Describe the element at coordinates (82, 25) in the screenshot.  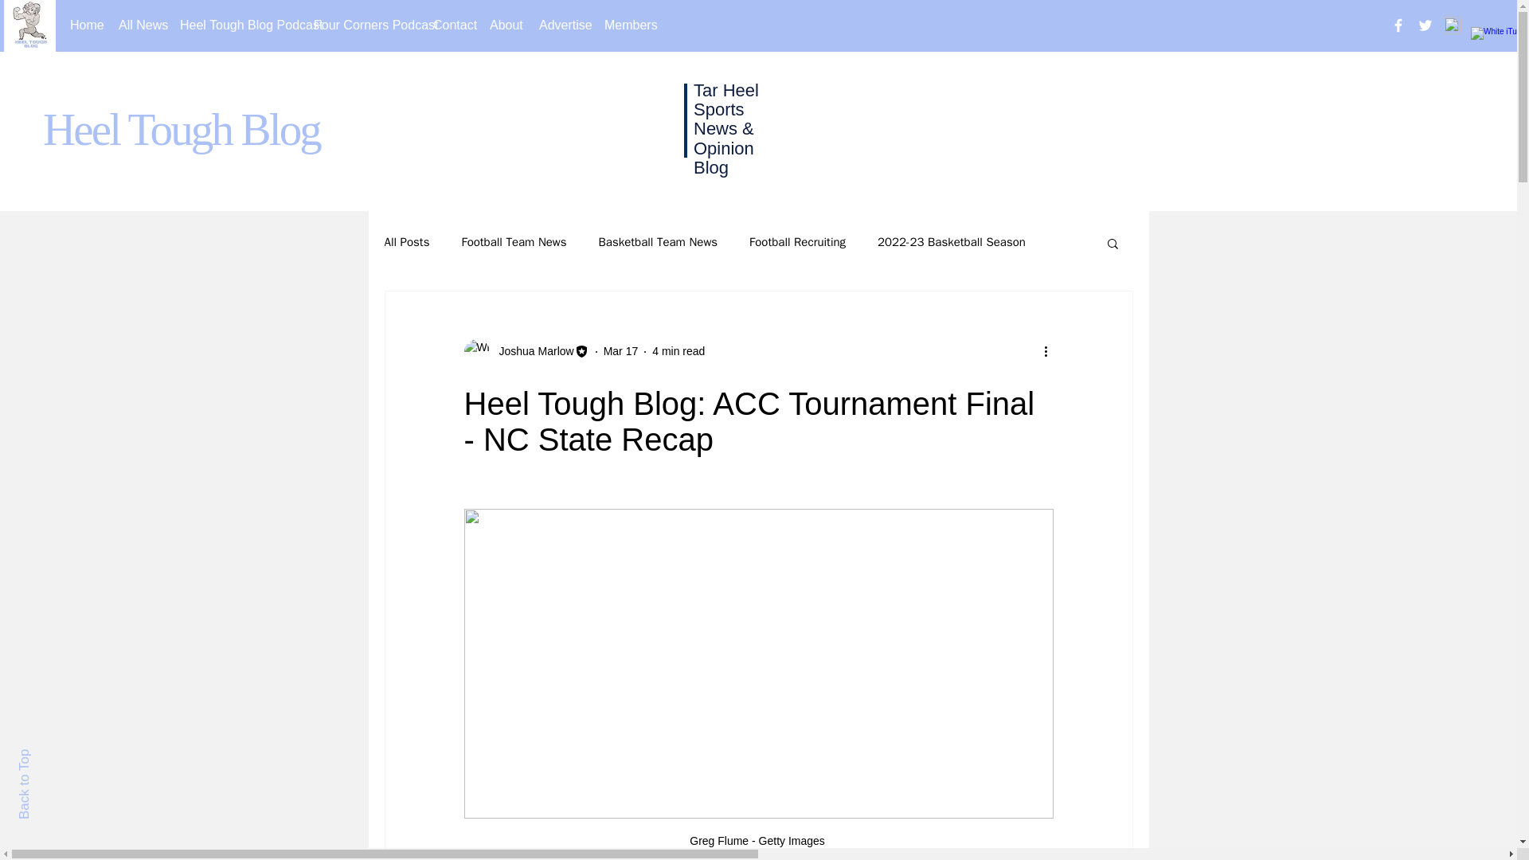
I see `Home` at that location.